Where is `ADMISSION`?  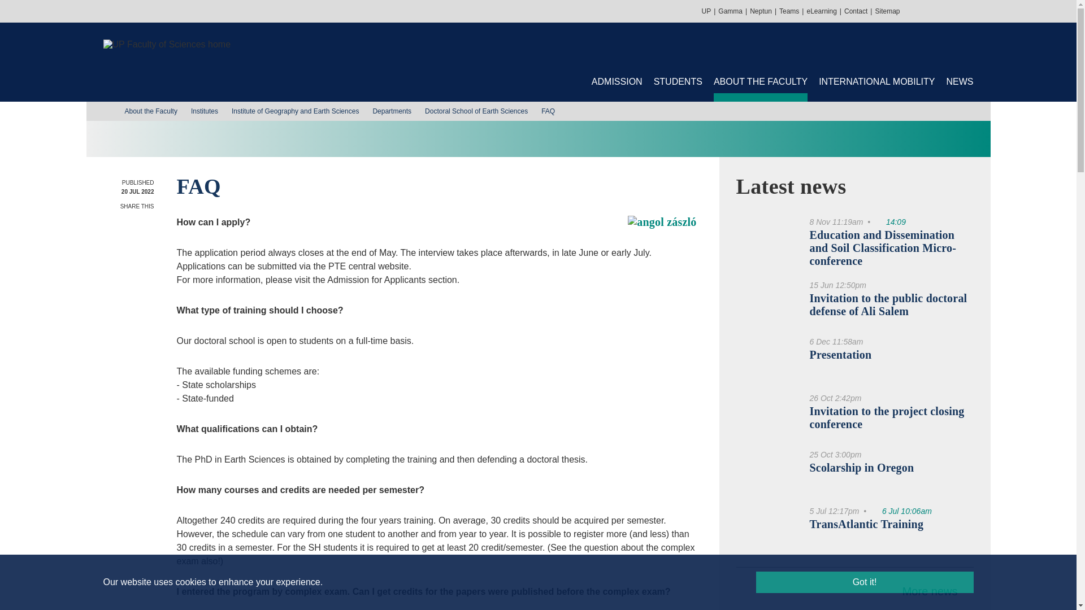
ADMISSION is located at coordinates (617, 82).